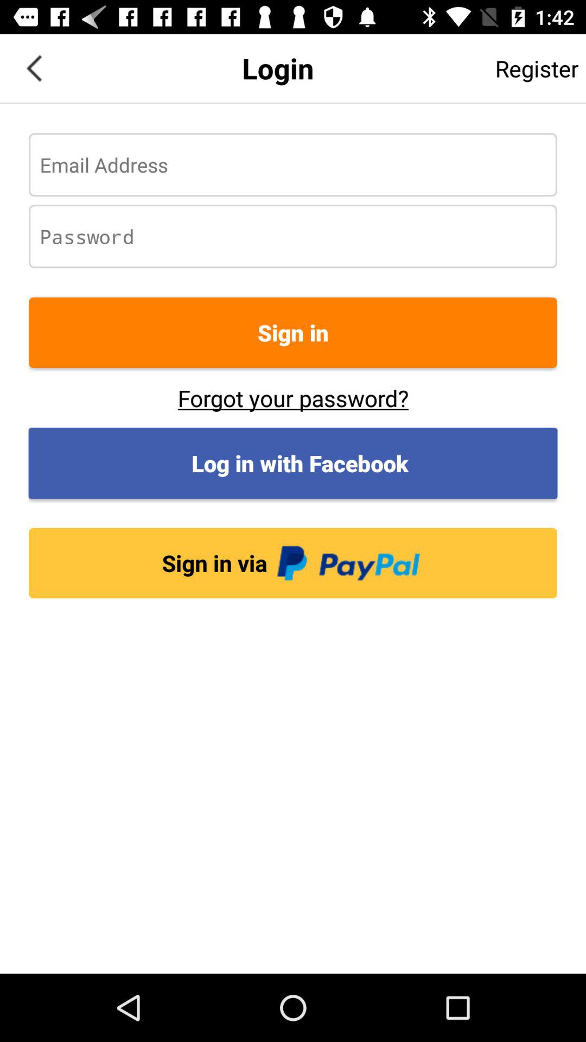  I want to click on swipe until forgot your password? icon, so click(293, 398).